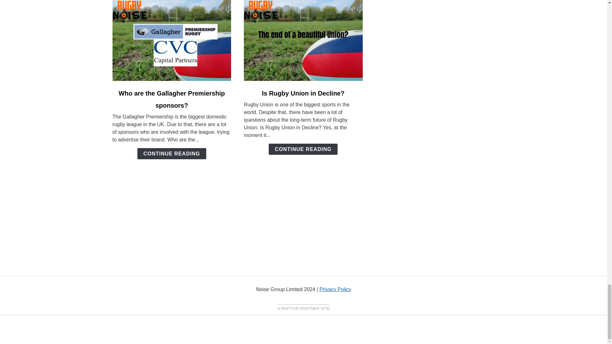  What do you see at coordinates (335, 289) in the screenshot?
I see `Privacy Policy` at bounding box center [335, 289].